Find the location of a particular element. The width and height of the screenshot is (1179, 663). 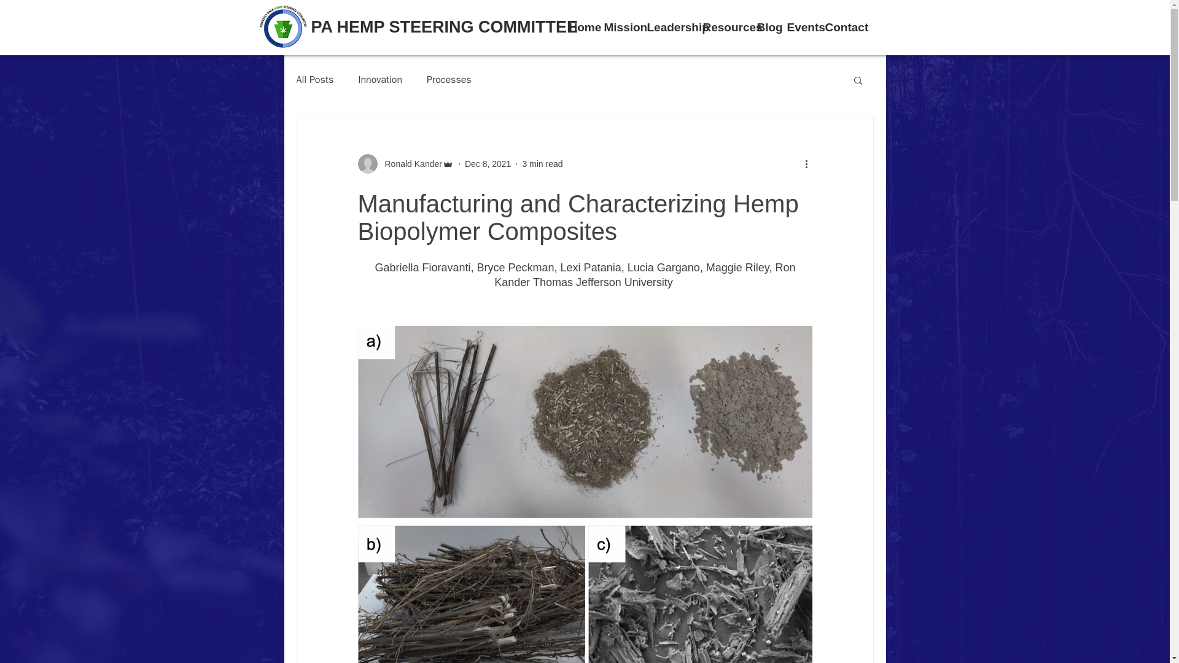

Resources is located at coordinates (723, 28).